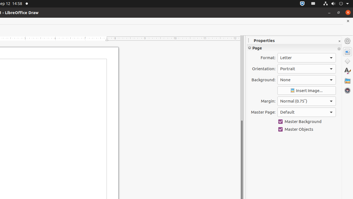  I want to click on More Options, so click(339, 49).